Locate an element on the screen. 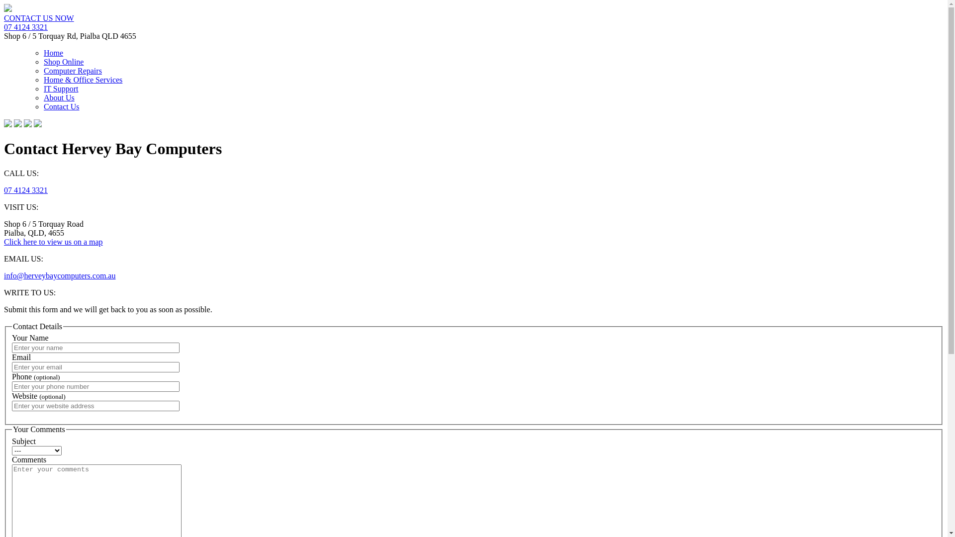 This screenshot has width=955, height=537. Computer Repairs is located at coordinates (73, 71).